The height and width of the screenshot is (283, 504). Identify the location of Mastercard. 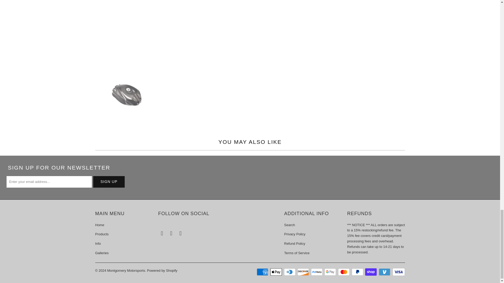
(344, 272).